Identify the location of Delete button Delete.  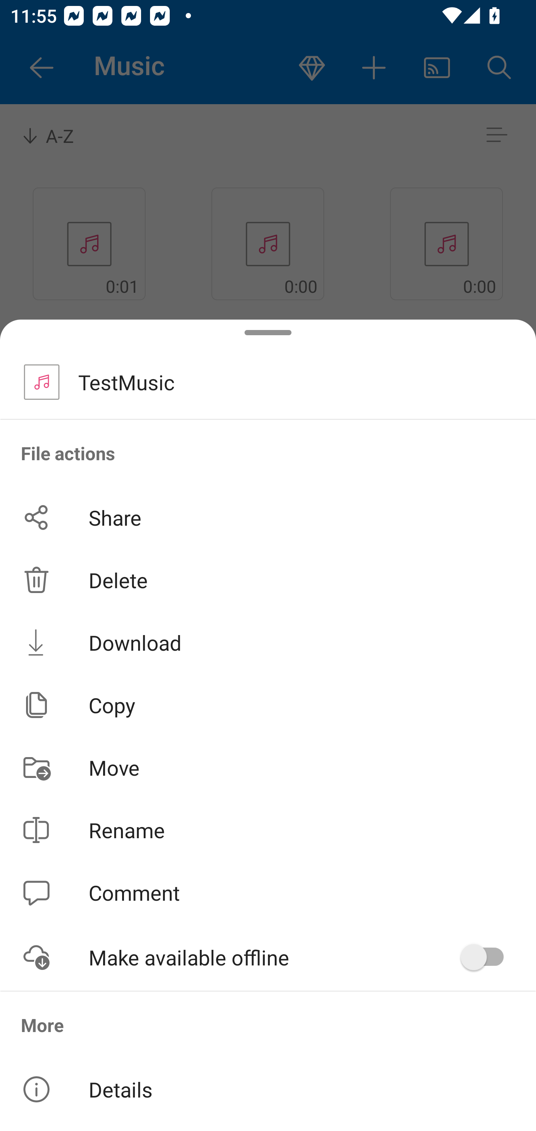
(268, 580).